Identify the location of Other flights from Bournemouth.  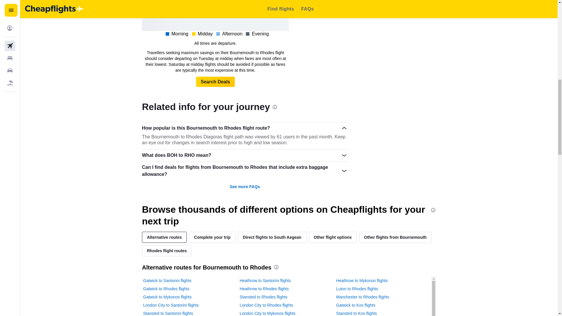
(395, 237).